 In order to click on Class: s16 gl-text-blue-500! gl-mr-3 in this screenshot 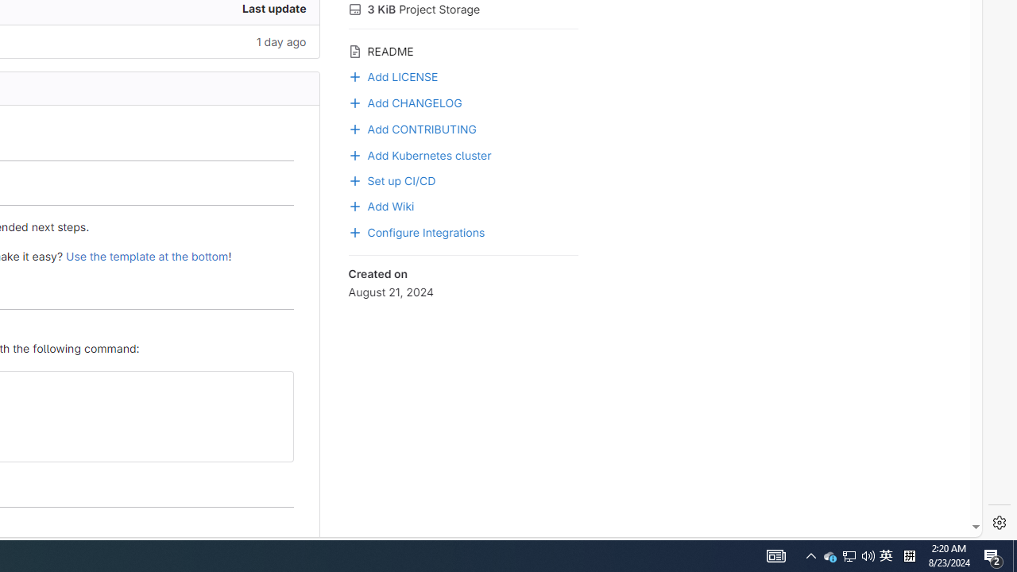, I will do `click(354, 129)`.